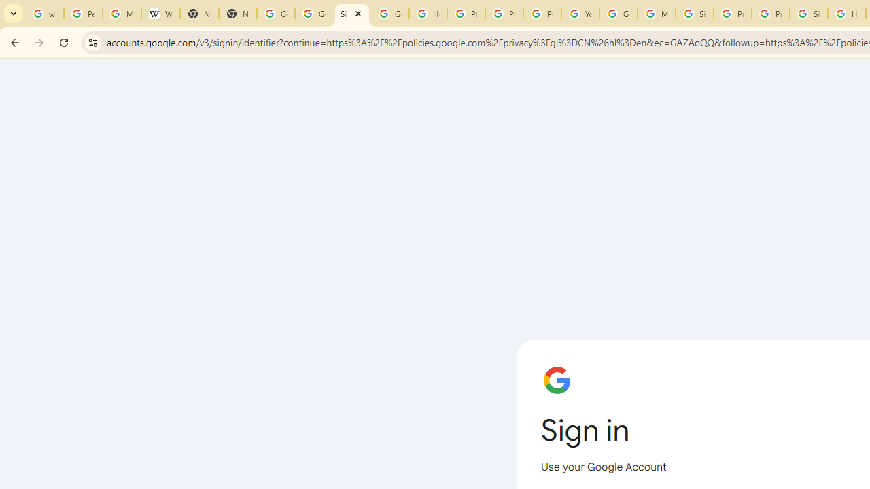 The image size is (870, 489). I want to click on New Tab, so click(238, 14).